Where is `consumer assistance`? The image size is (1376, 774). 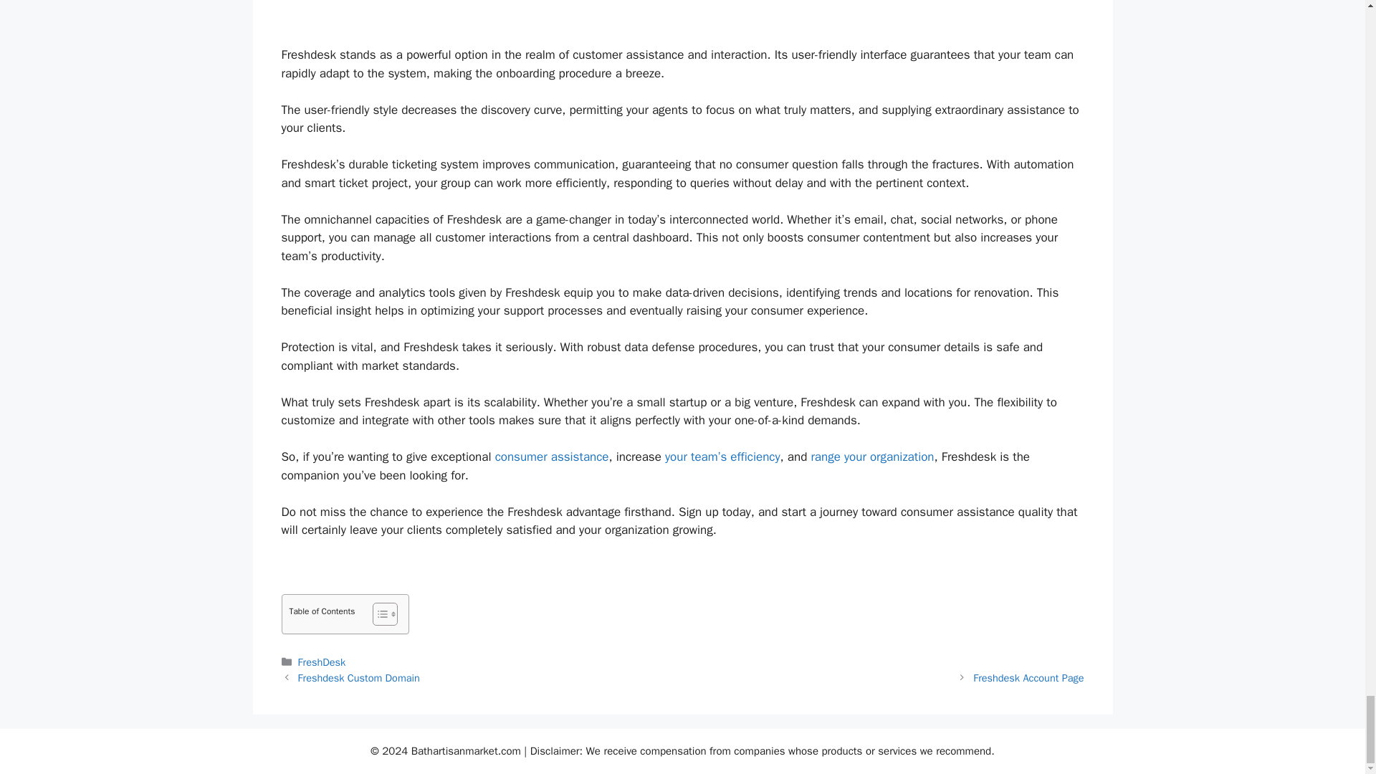 consumer assistance is located at coordinates (552, 457).